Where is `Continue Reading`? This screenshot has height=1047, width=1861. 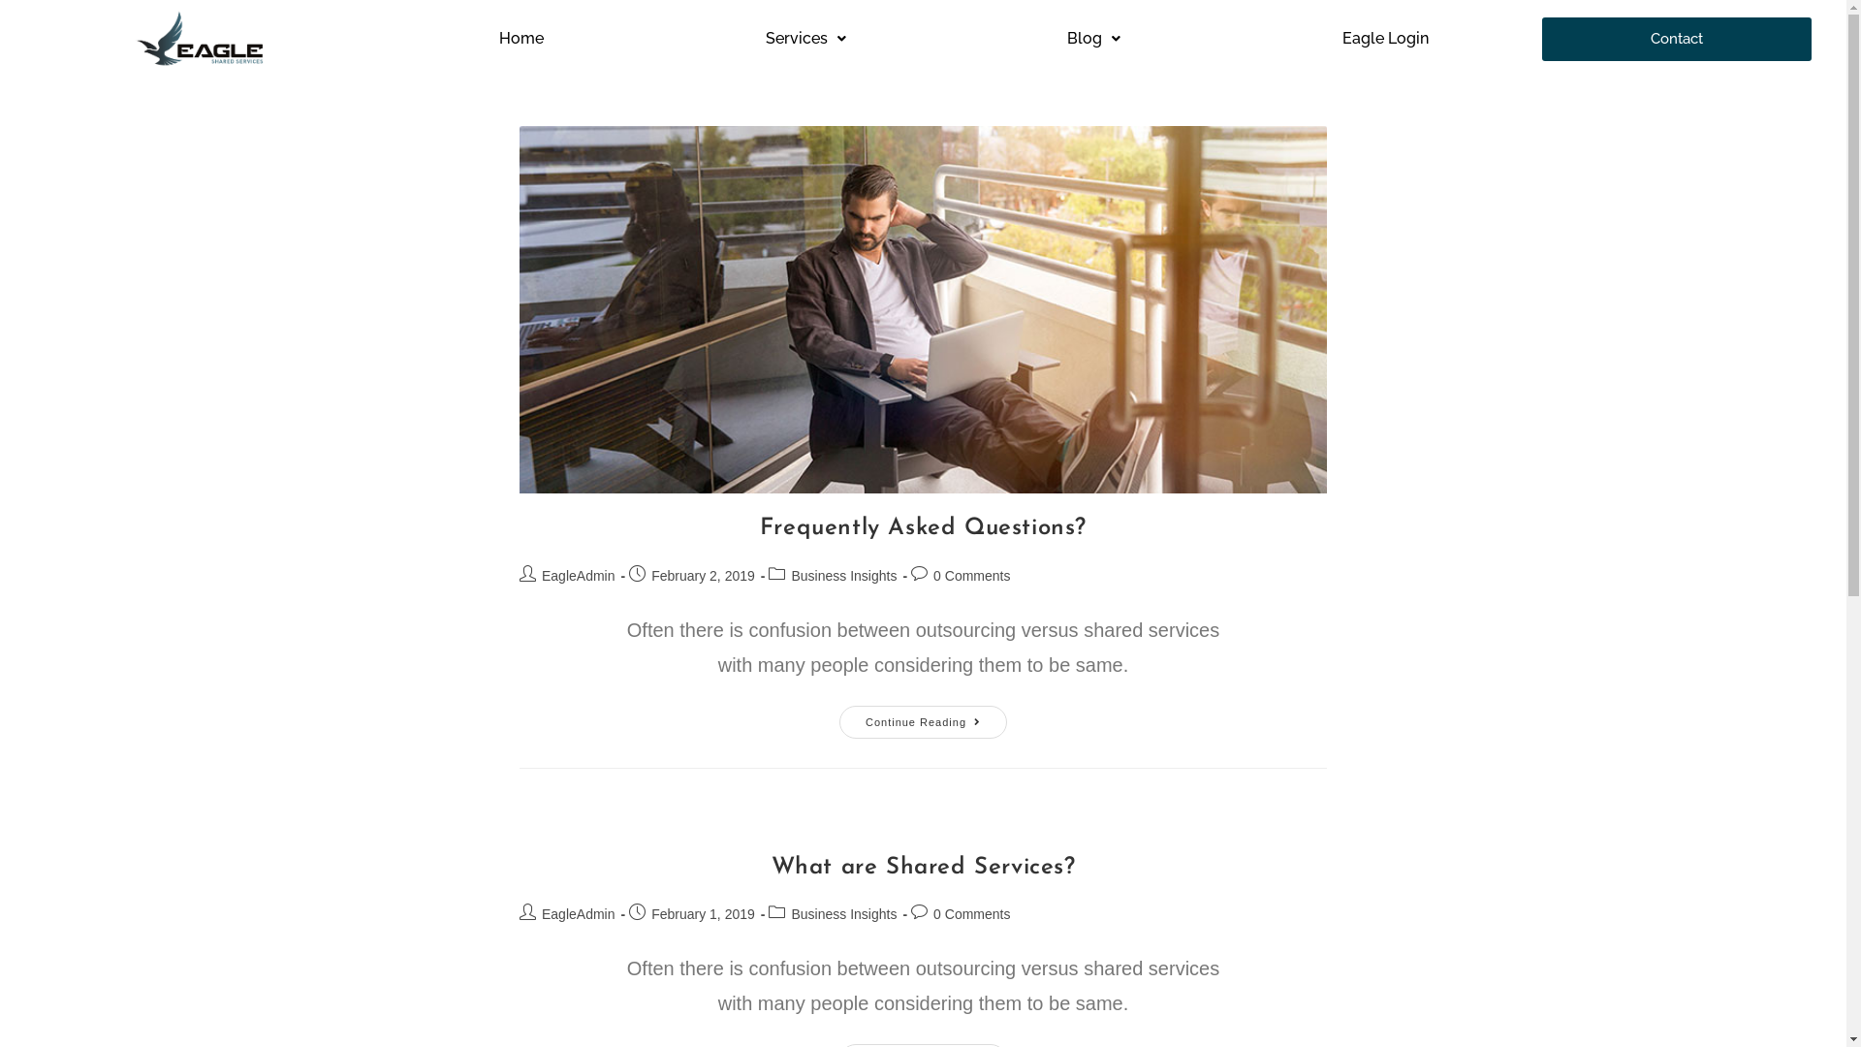
Continue Reading is located at coordinates (923, 722).